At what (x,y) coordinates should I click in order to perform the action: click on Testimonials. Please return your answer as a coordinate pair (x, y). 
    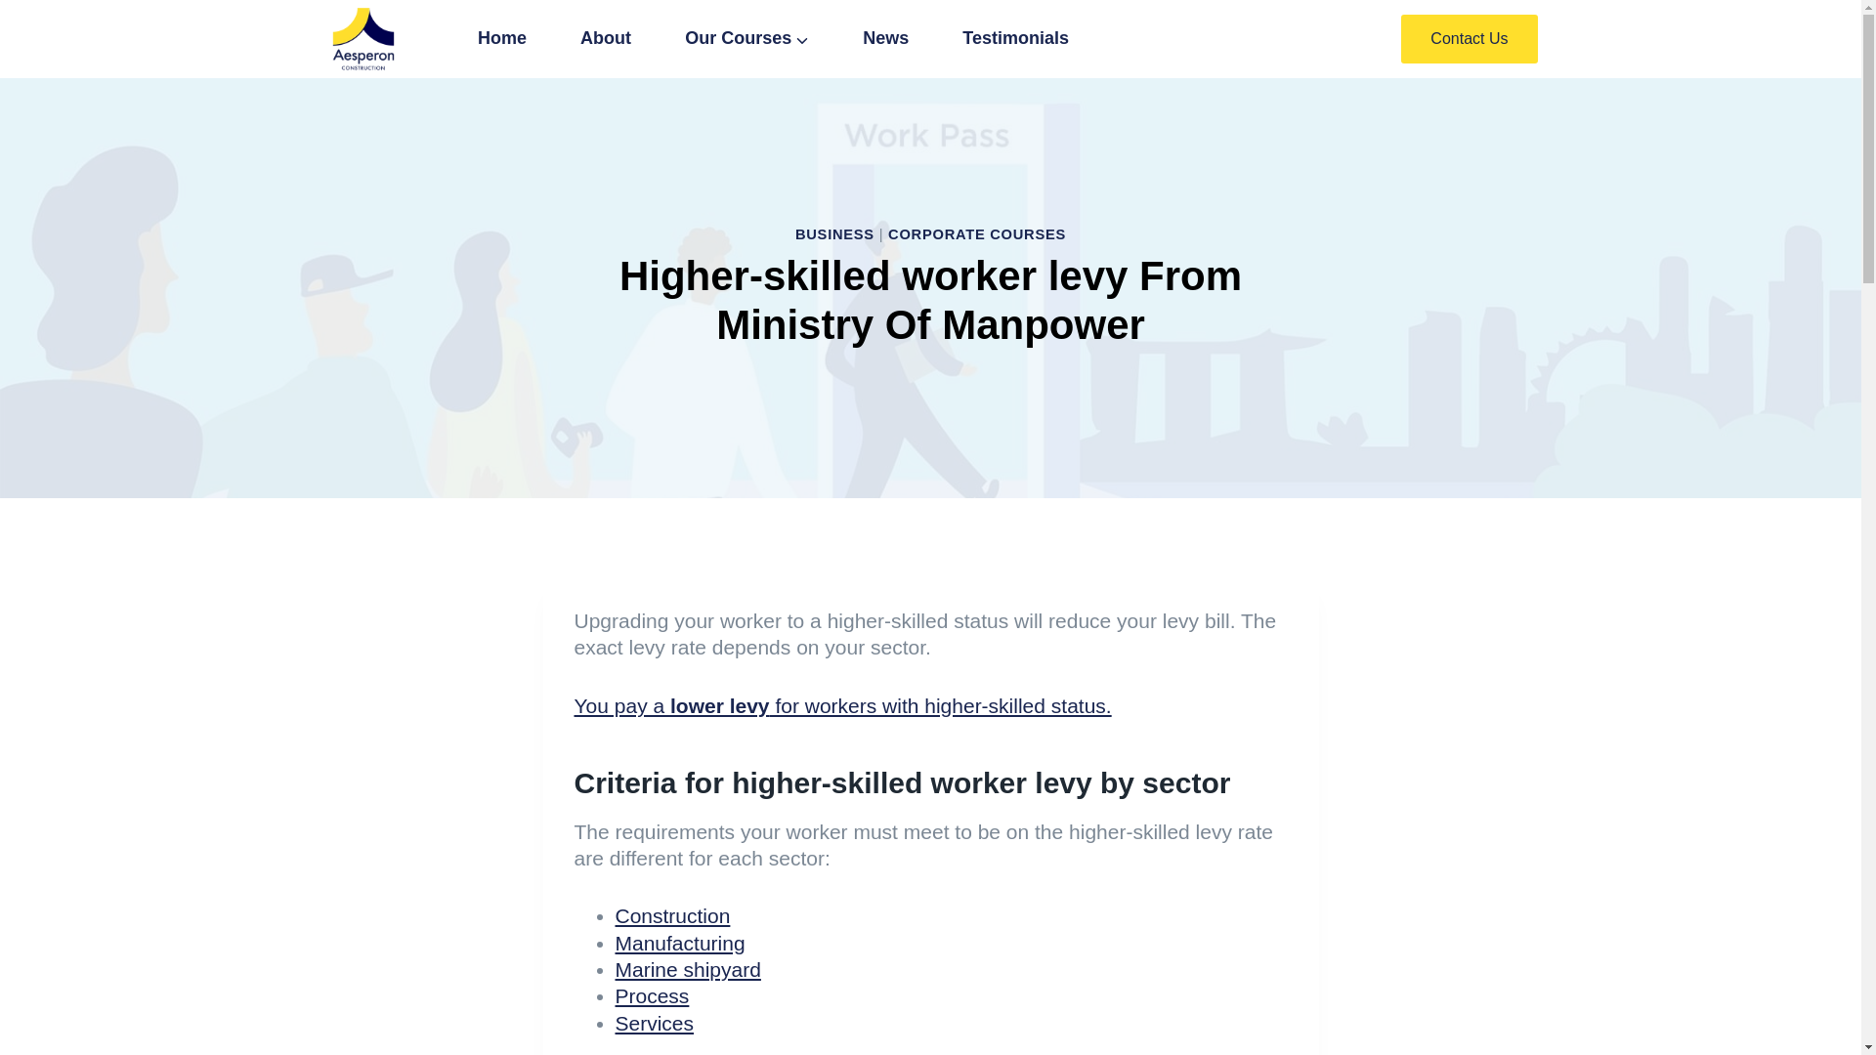
    Looking at the image, I should click on (1016, 39).